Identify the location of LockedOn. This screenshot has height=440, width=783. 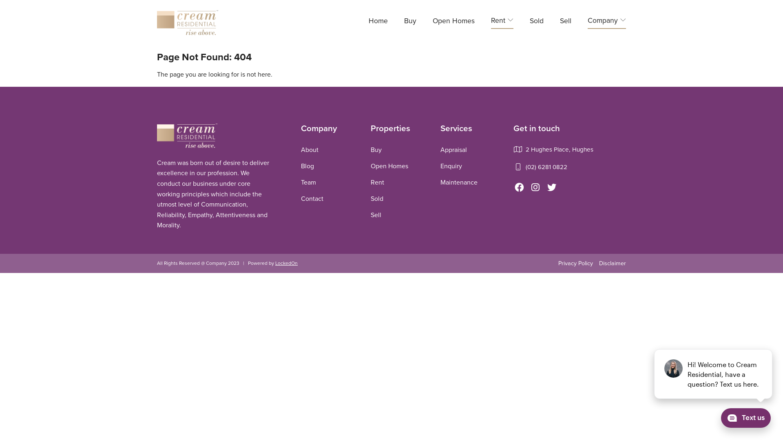
(286, 263).